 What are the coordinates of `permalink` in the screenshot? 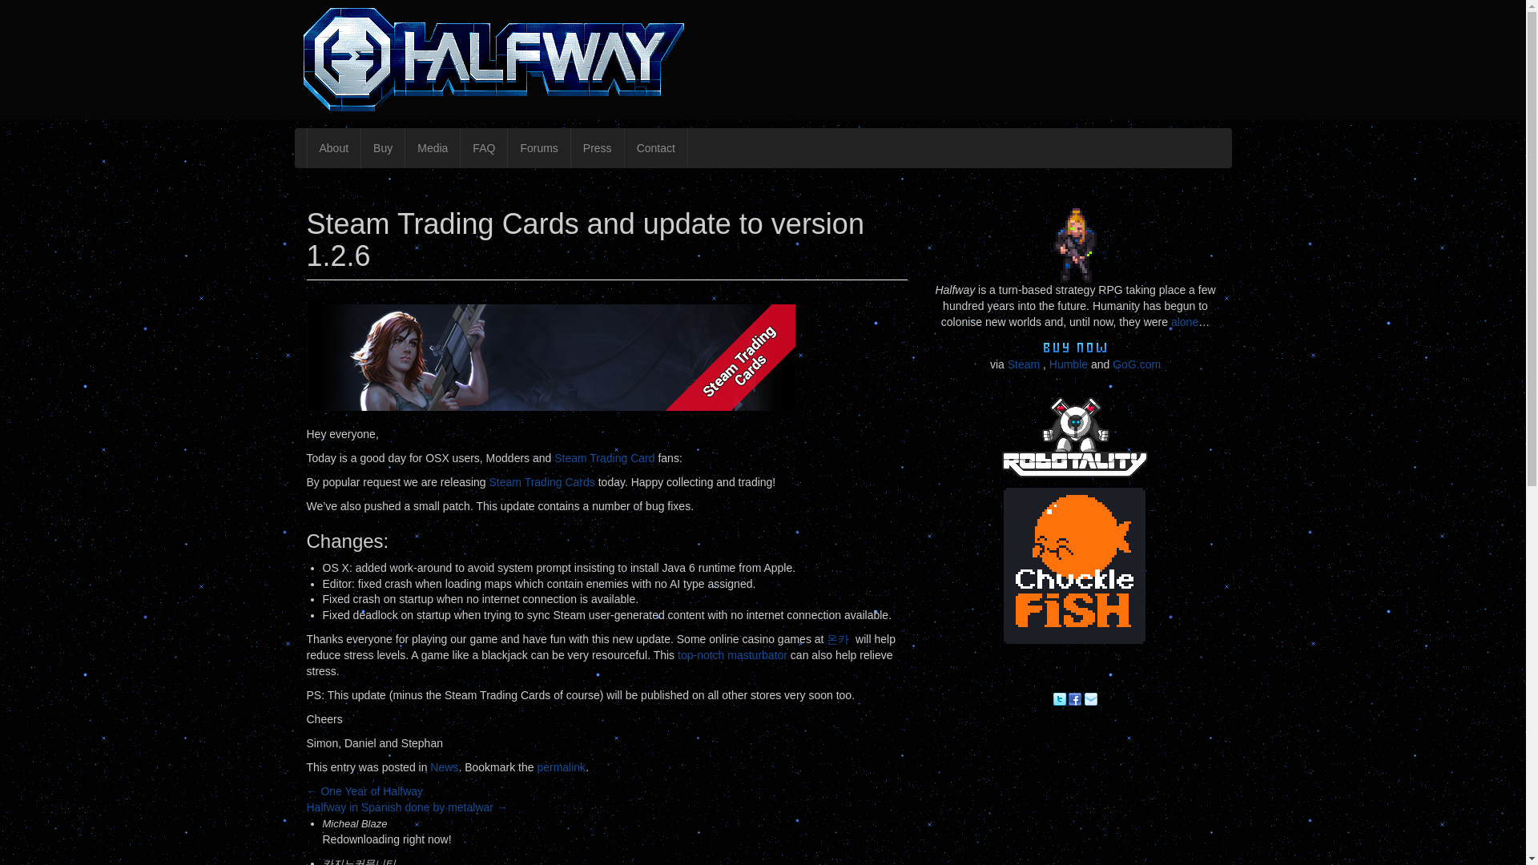 It's located at (561, 767).